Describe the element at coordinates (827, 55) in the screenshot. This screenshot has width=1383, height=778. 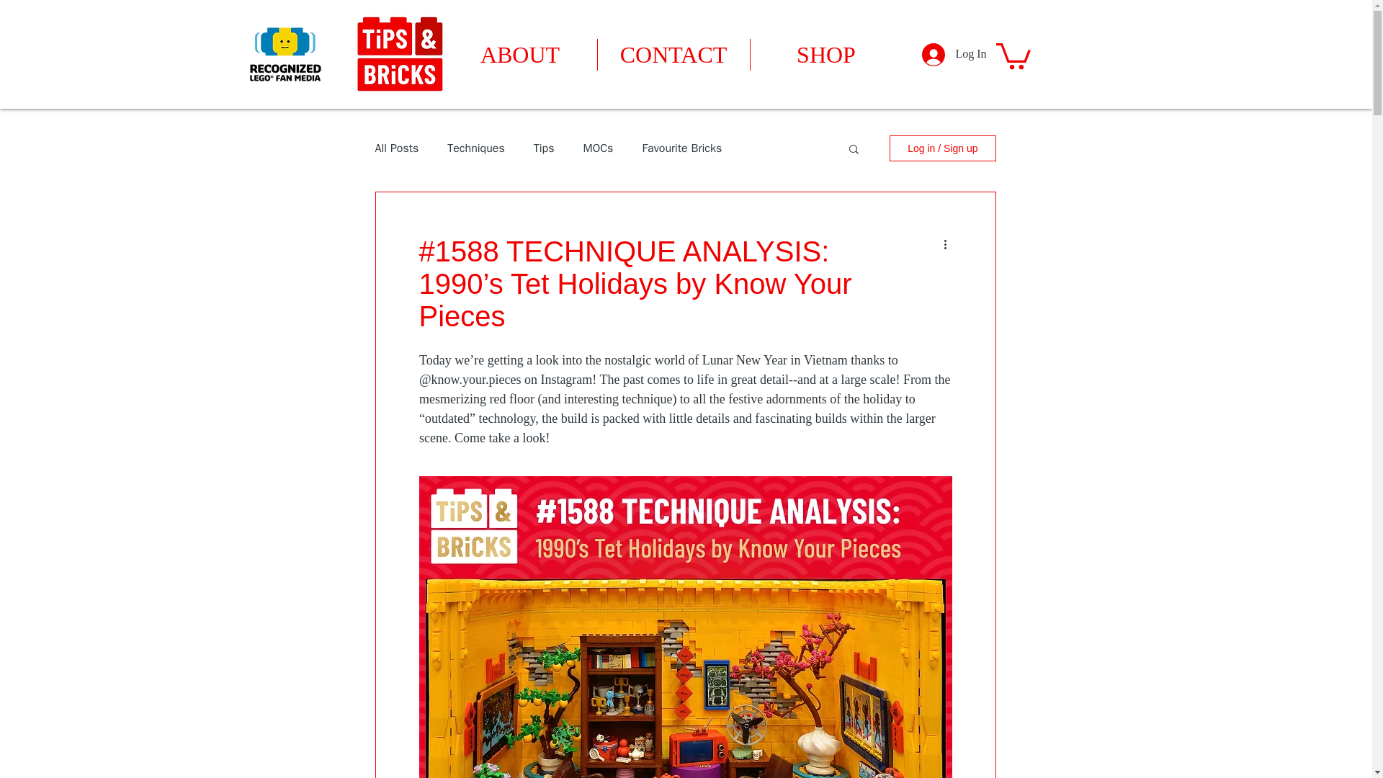
I see `SHOP` at that location.